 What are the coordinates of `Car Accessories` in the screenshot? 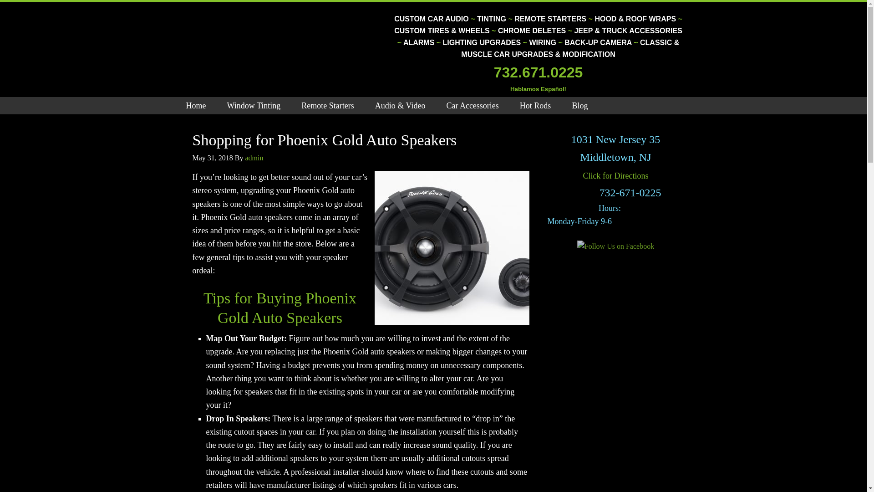 It's located at (472, 105).